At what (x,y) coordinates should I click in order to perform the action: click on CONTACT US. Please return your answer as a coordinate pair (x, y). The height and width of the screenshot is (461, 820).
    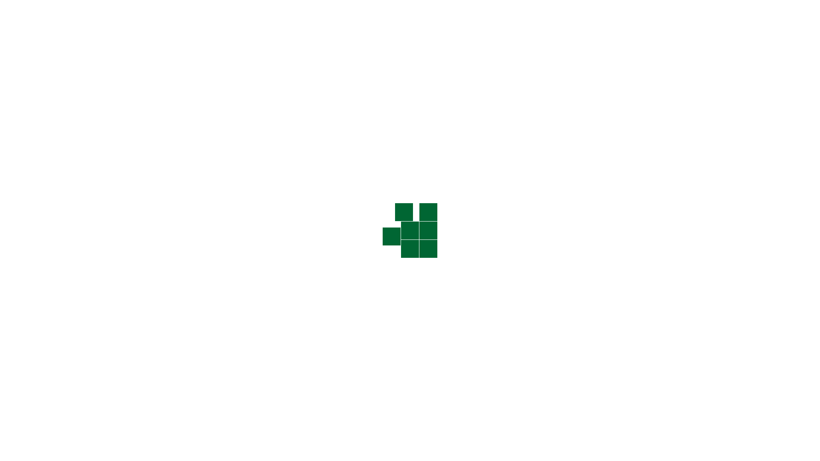
    Looking at the image, I should click on (553, 37).